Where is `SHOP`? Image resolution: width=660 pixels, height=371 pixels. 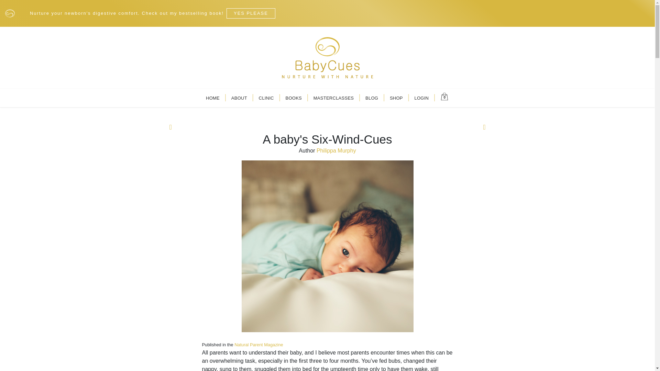
SHOP is located at coordinates (396, 98).